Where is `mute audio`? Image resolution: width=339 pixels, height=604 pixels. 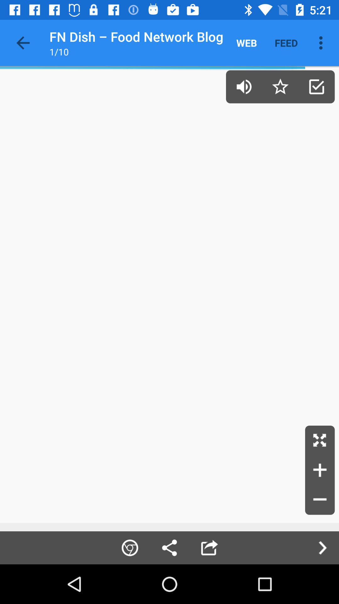
mute audio is located at coordinates (244, 87).